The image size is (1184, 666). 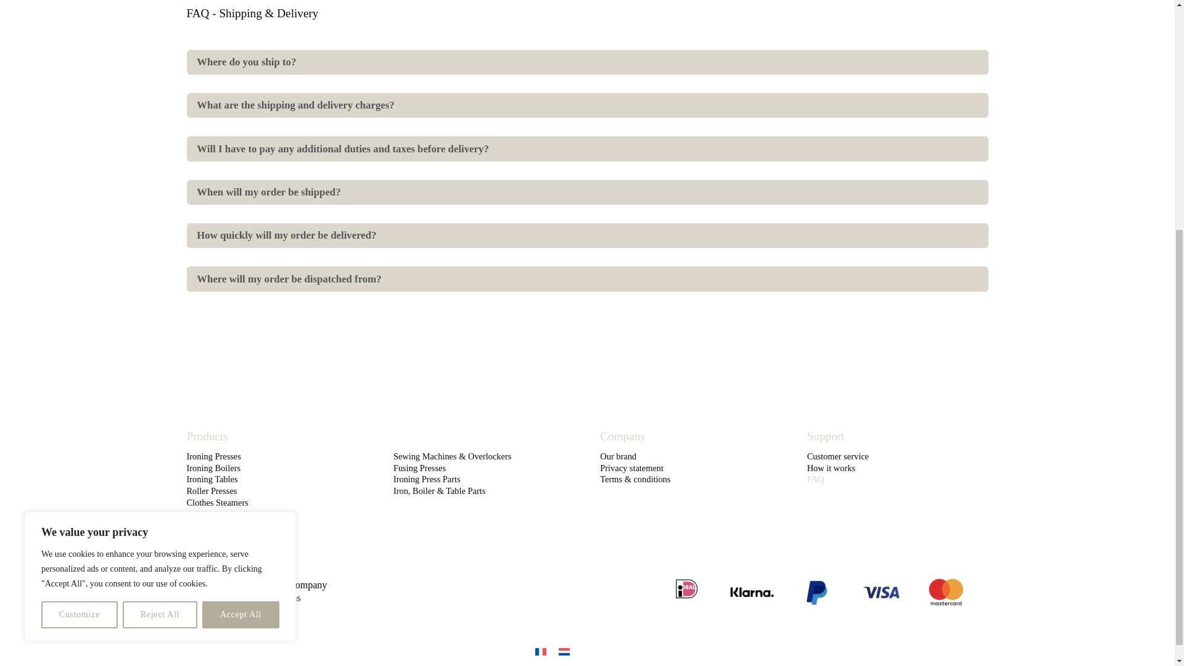 What do you see at coordinates (887, 468) in the screenshot?
I see `Accept All` at bounding box center [887, 468].